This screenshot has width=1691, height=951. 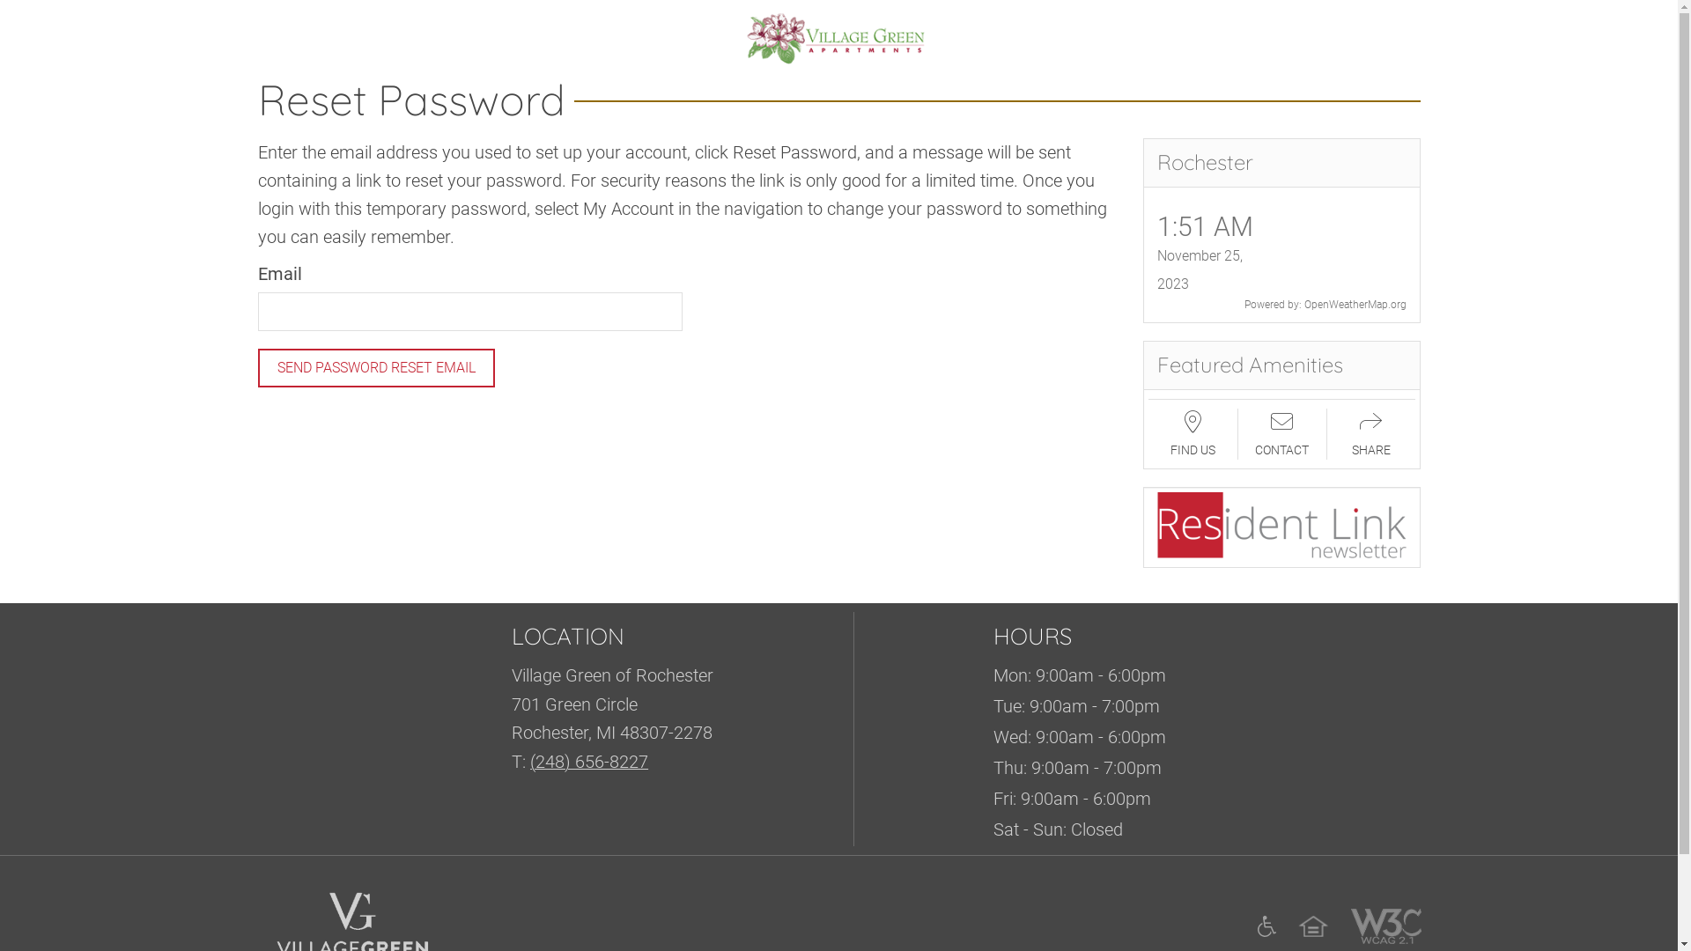 What do you see at coordinates (375, 368) in the screenshot?
I see `Send Password Reset Email` at bounding box center [375, 368].